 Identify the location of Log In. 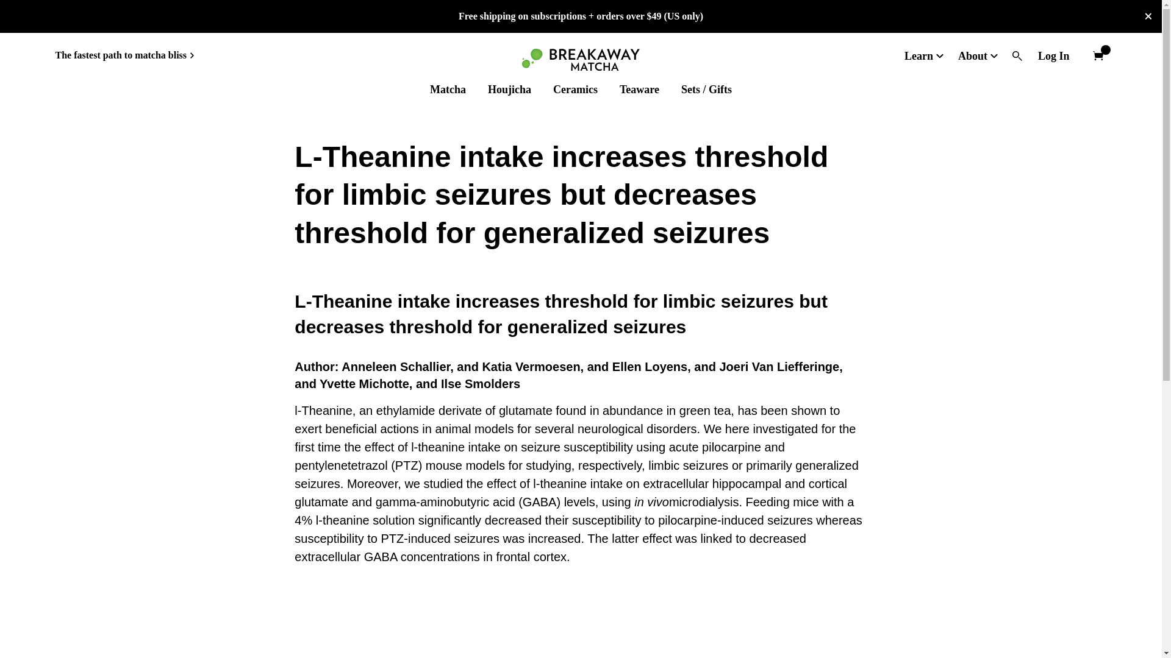
(1054, 55).